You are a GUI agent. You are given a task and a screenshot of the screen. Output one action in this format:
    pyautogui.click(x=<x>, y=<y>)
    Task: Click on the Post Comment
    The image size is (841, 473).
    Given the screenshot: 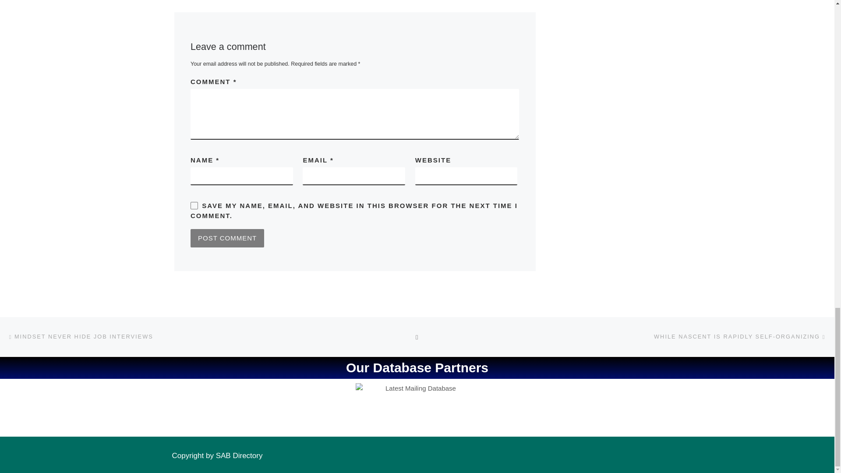 What is the action you would take?
    pyautogui.click(x=227, y=238)
    